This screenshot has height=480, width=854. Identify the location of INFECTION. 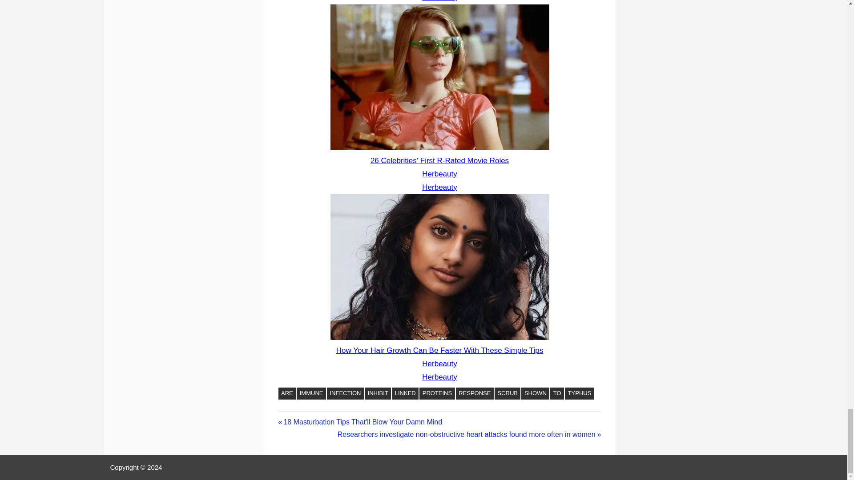
(345, 393).